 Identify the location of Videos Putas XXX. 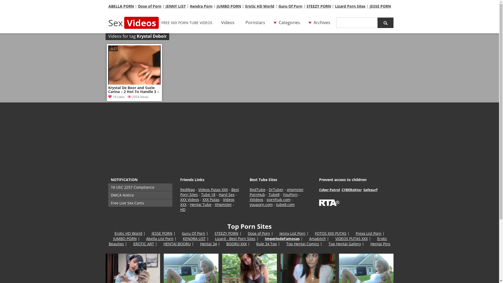
(213, 190).